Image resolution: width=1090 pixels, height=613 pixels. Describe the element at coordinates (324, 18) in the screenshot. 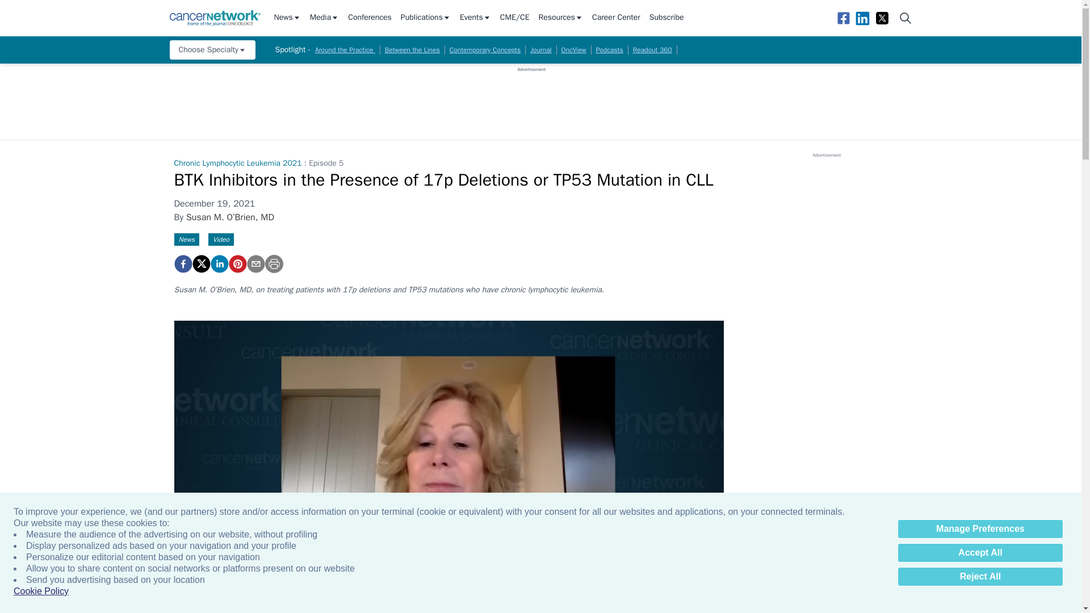

I see `Media` at that location.